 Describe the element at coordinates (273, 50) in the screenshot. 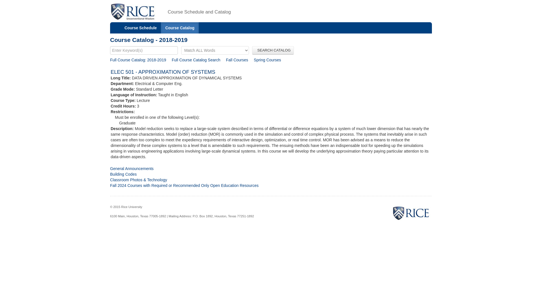

I see `  SEARCH CATALOG` at that location.